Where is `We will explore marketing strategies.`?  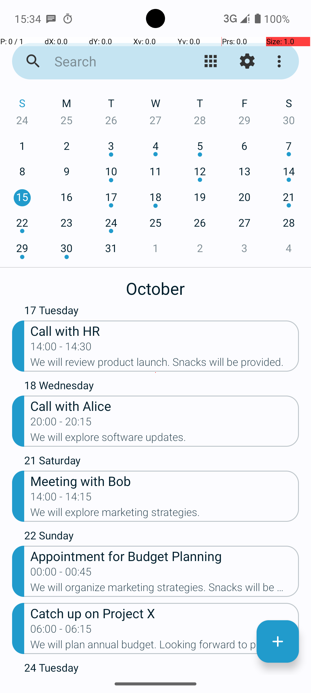
We will explore marketing strategies. is located at coordinates (165, 514).